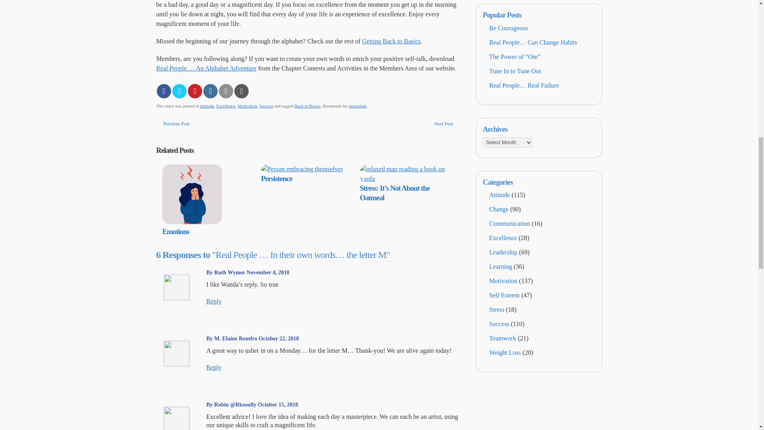 This screenshot has height=430, width=764. Describe the element at coordinates (357, 106) in the screenshot. I see `permalink` at that location.